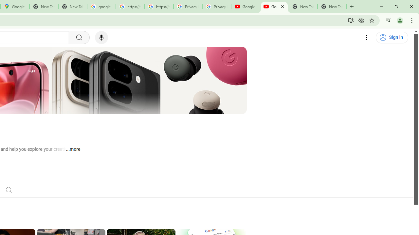  Describe the element at coordinates (101, 38) in the screenshot. I see `Search with your voice` at that location.